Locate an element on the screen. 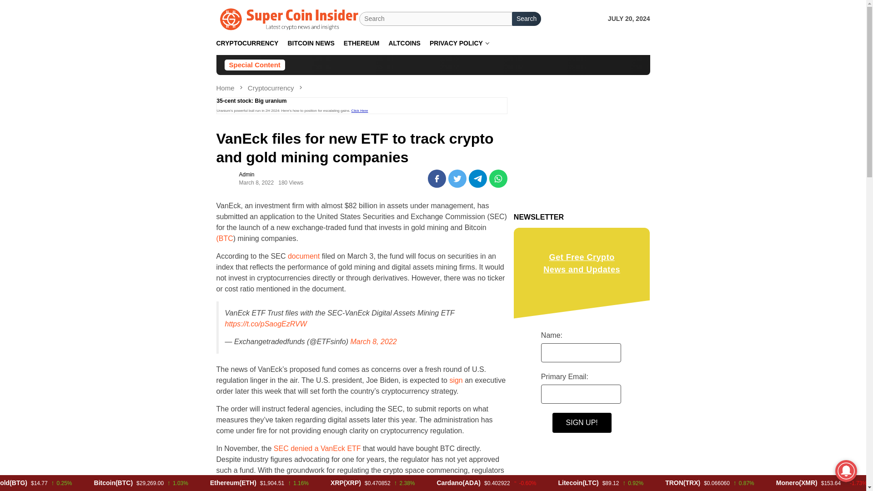  Cryptocurrency is located at coordinates (272, 87).